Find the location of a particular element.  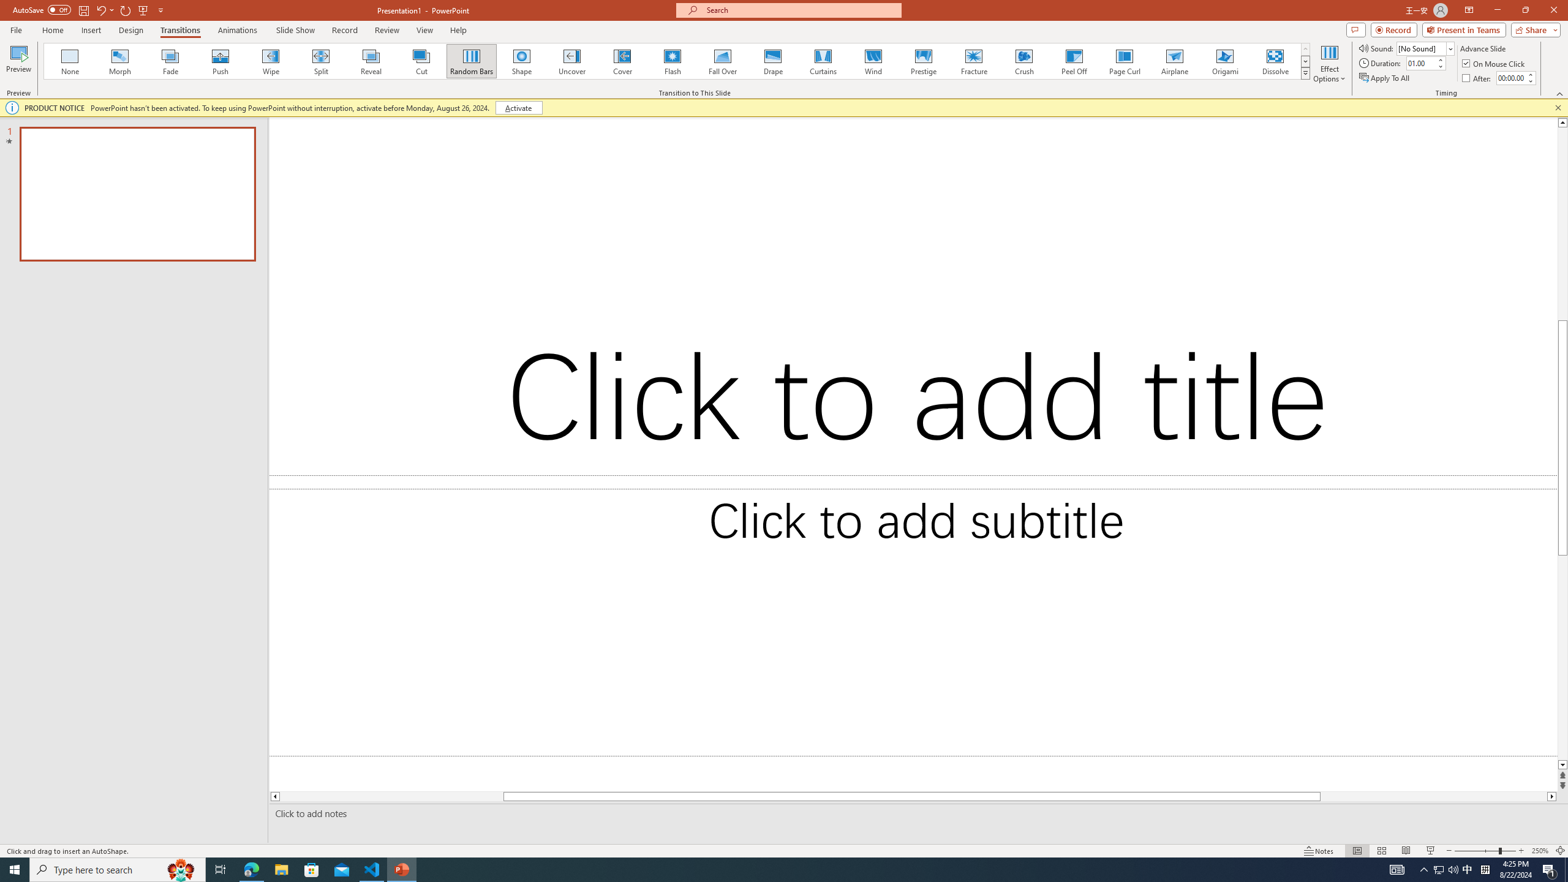

Apply To All is located at coordinates (1385, 78).